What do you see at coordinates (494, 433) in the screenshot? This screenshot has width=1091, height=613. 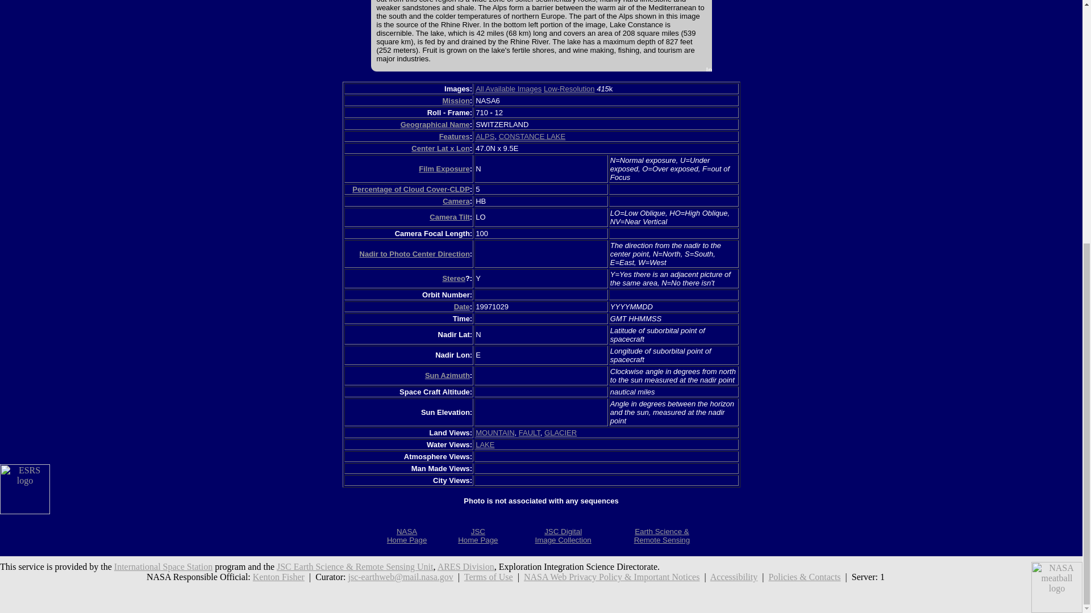 I see `Search for other records with "MOUNTAIN".` at bounding box center [494, 433].